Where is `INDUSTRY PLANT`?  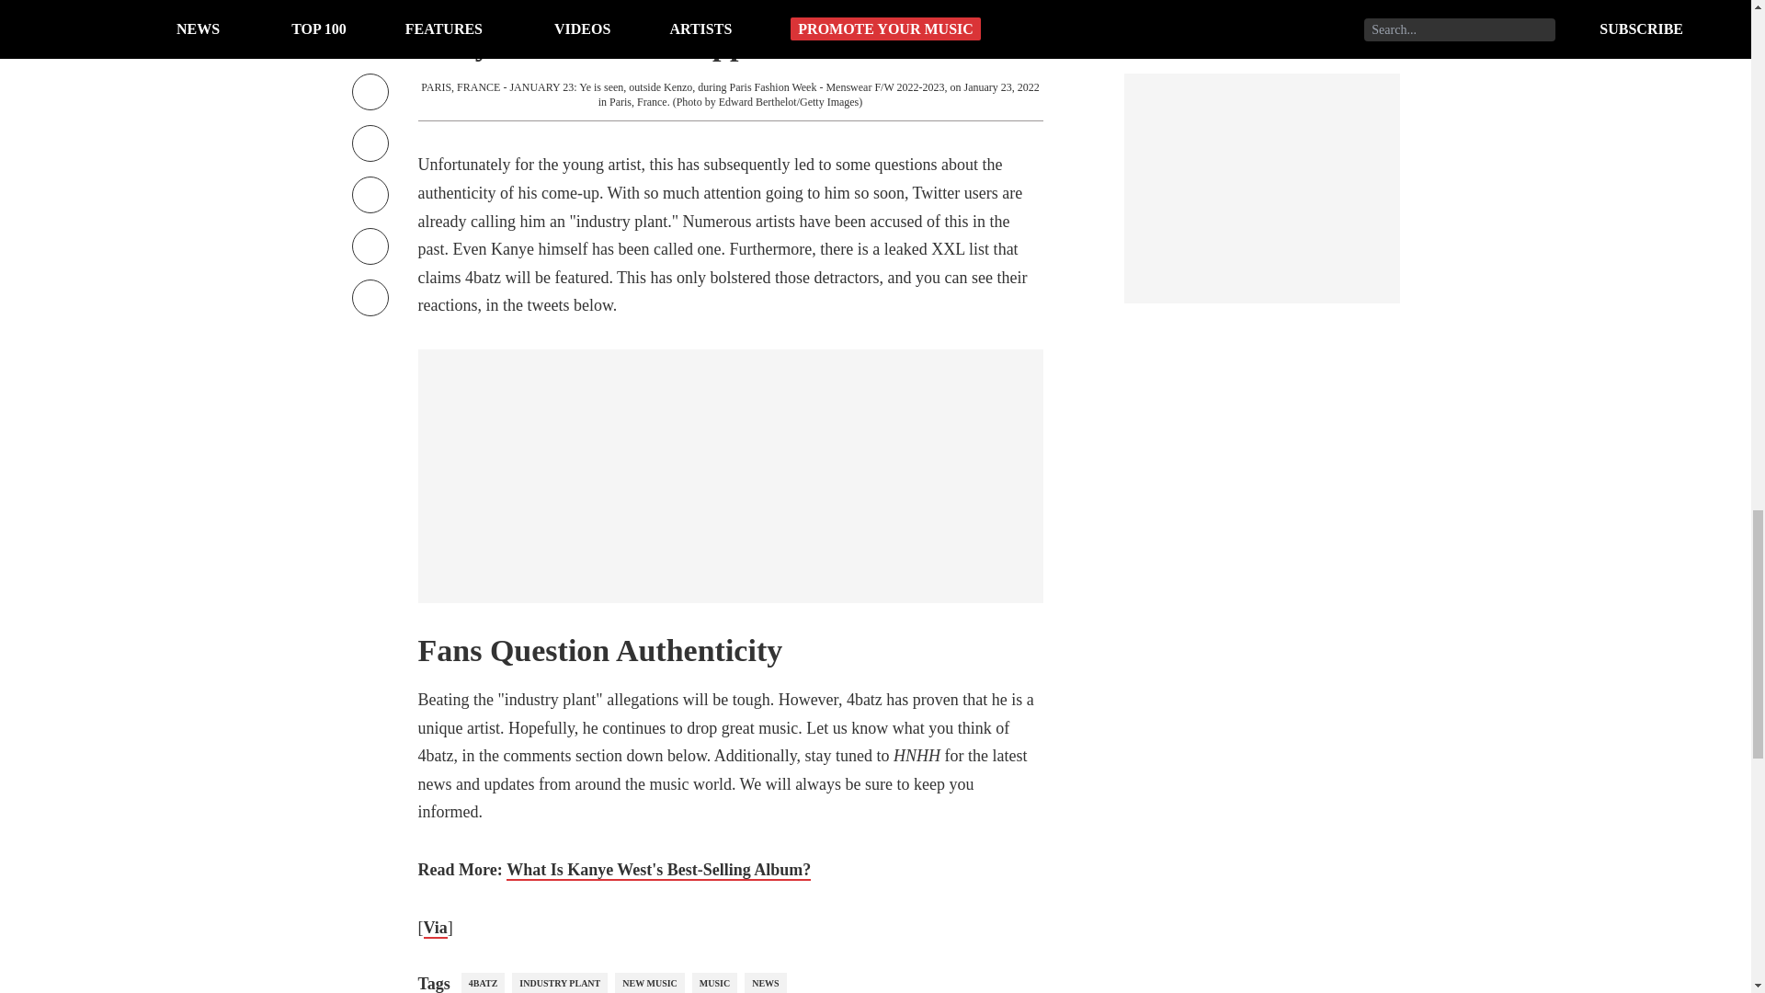 INDUSTRY PLANT is located at coordinates (559, 983).